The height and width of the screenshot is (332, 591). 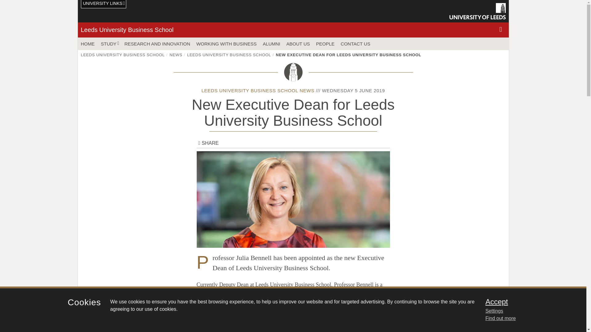 I want to click on Accept, so click(x=528, y=302).